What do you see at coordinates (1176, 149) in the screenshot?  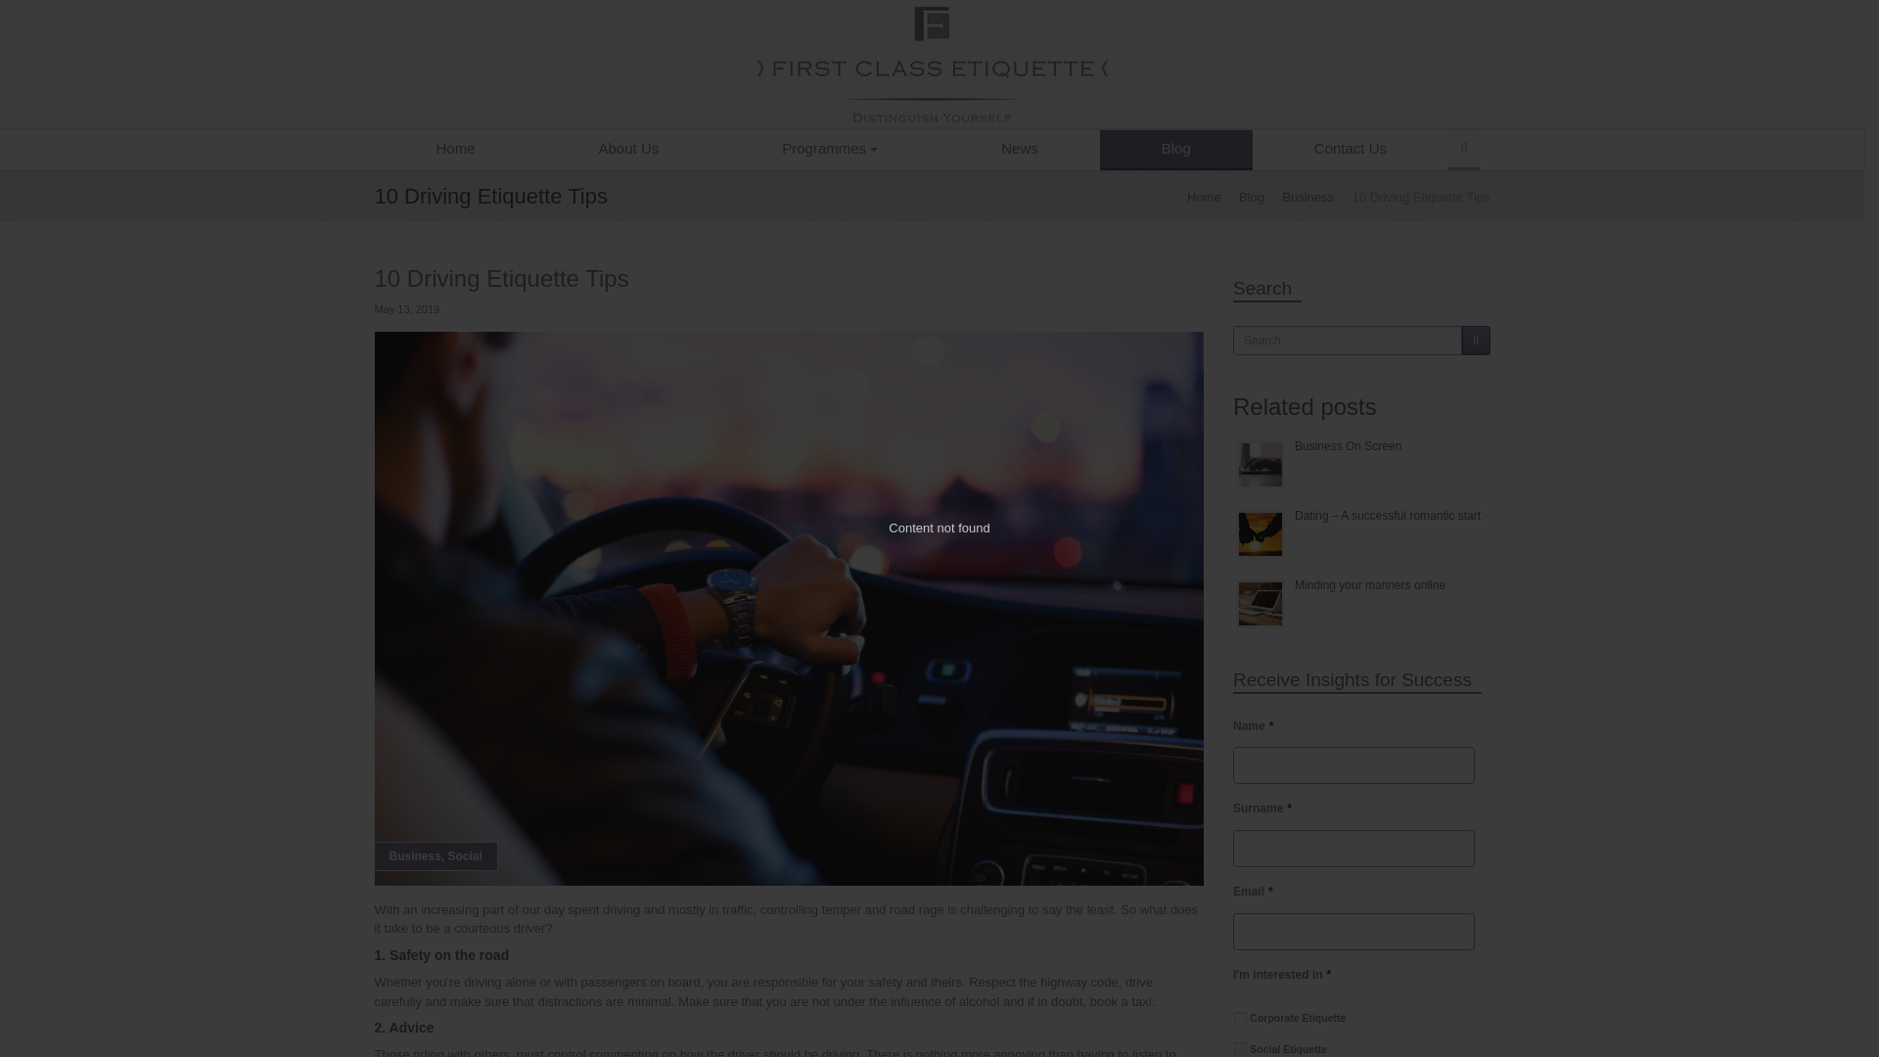 I see `Blog` at bounding box center [1176, 149].